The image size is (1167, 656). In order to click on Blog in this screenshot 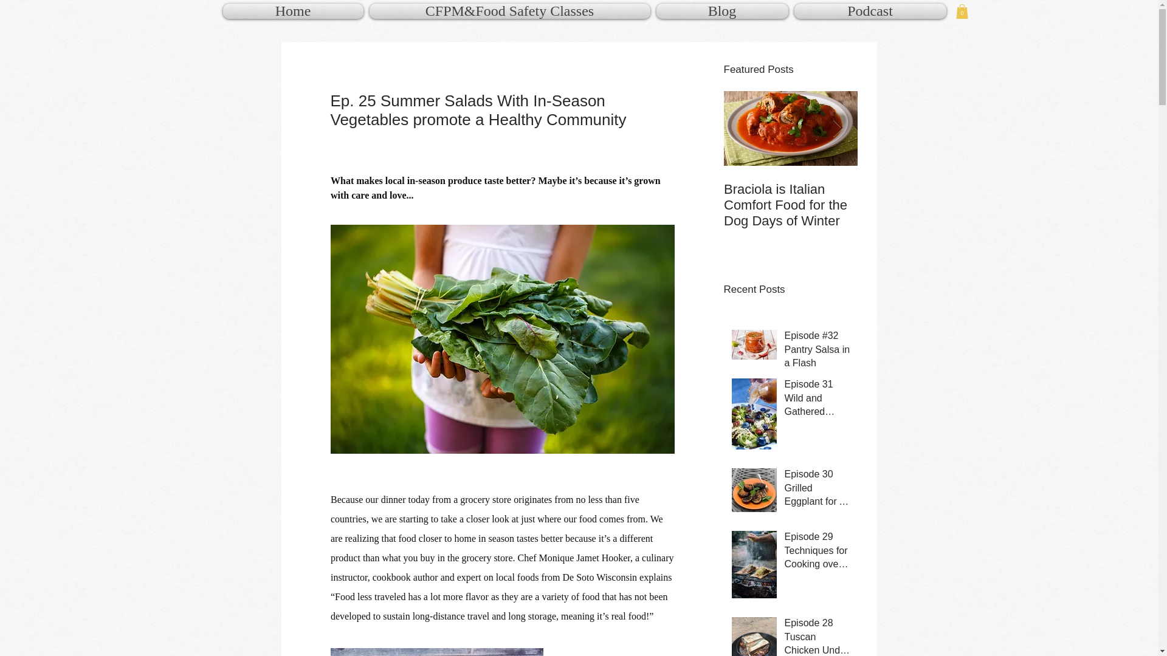, I will do `click(721, 11)`.